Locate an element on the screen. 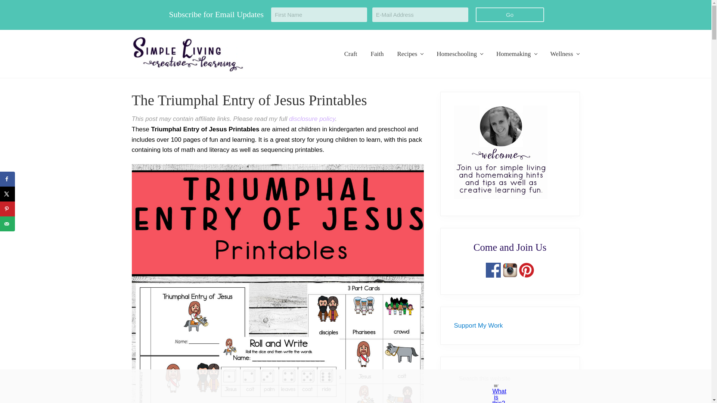  Send over email is located at coordinates (7, 224).